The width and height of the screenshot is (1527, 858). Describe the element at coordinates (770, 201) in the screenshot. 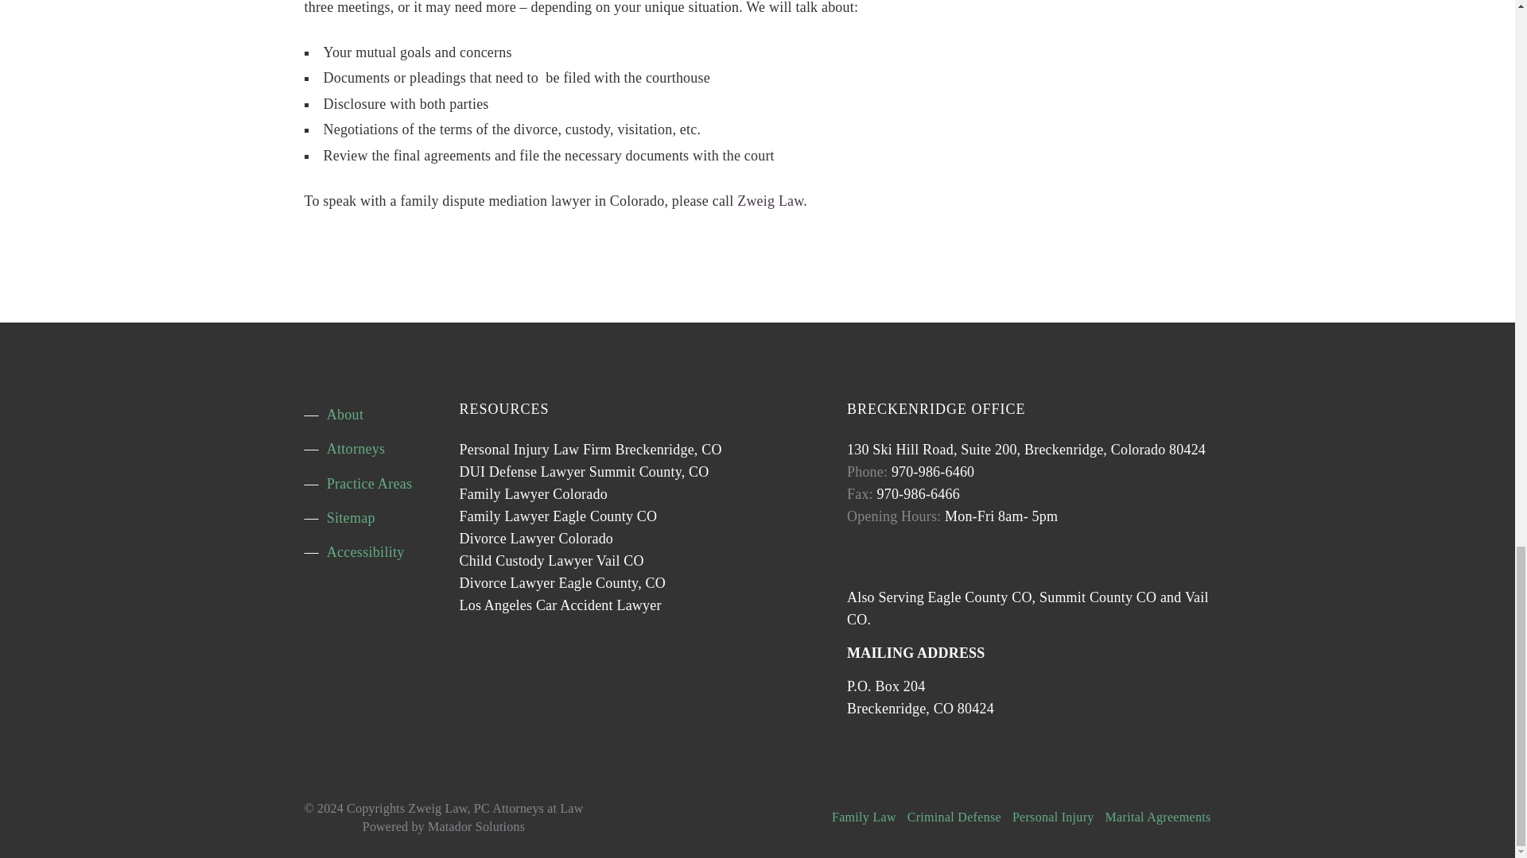

I see `Zweig Law` at that location.